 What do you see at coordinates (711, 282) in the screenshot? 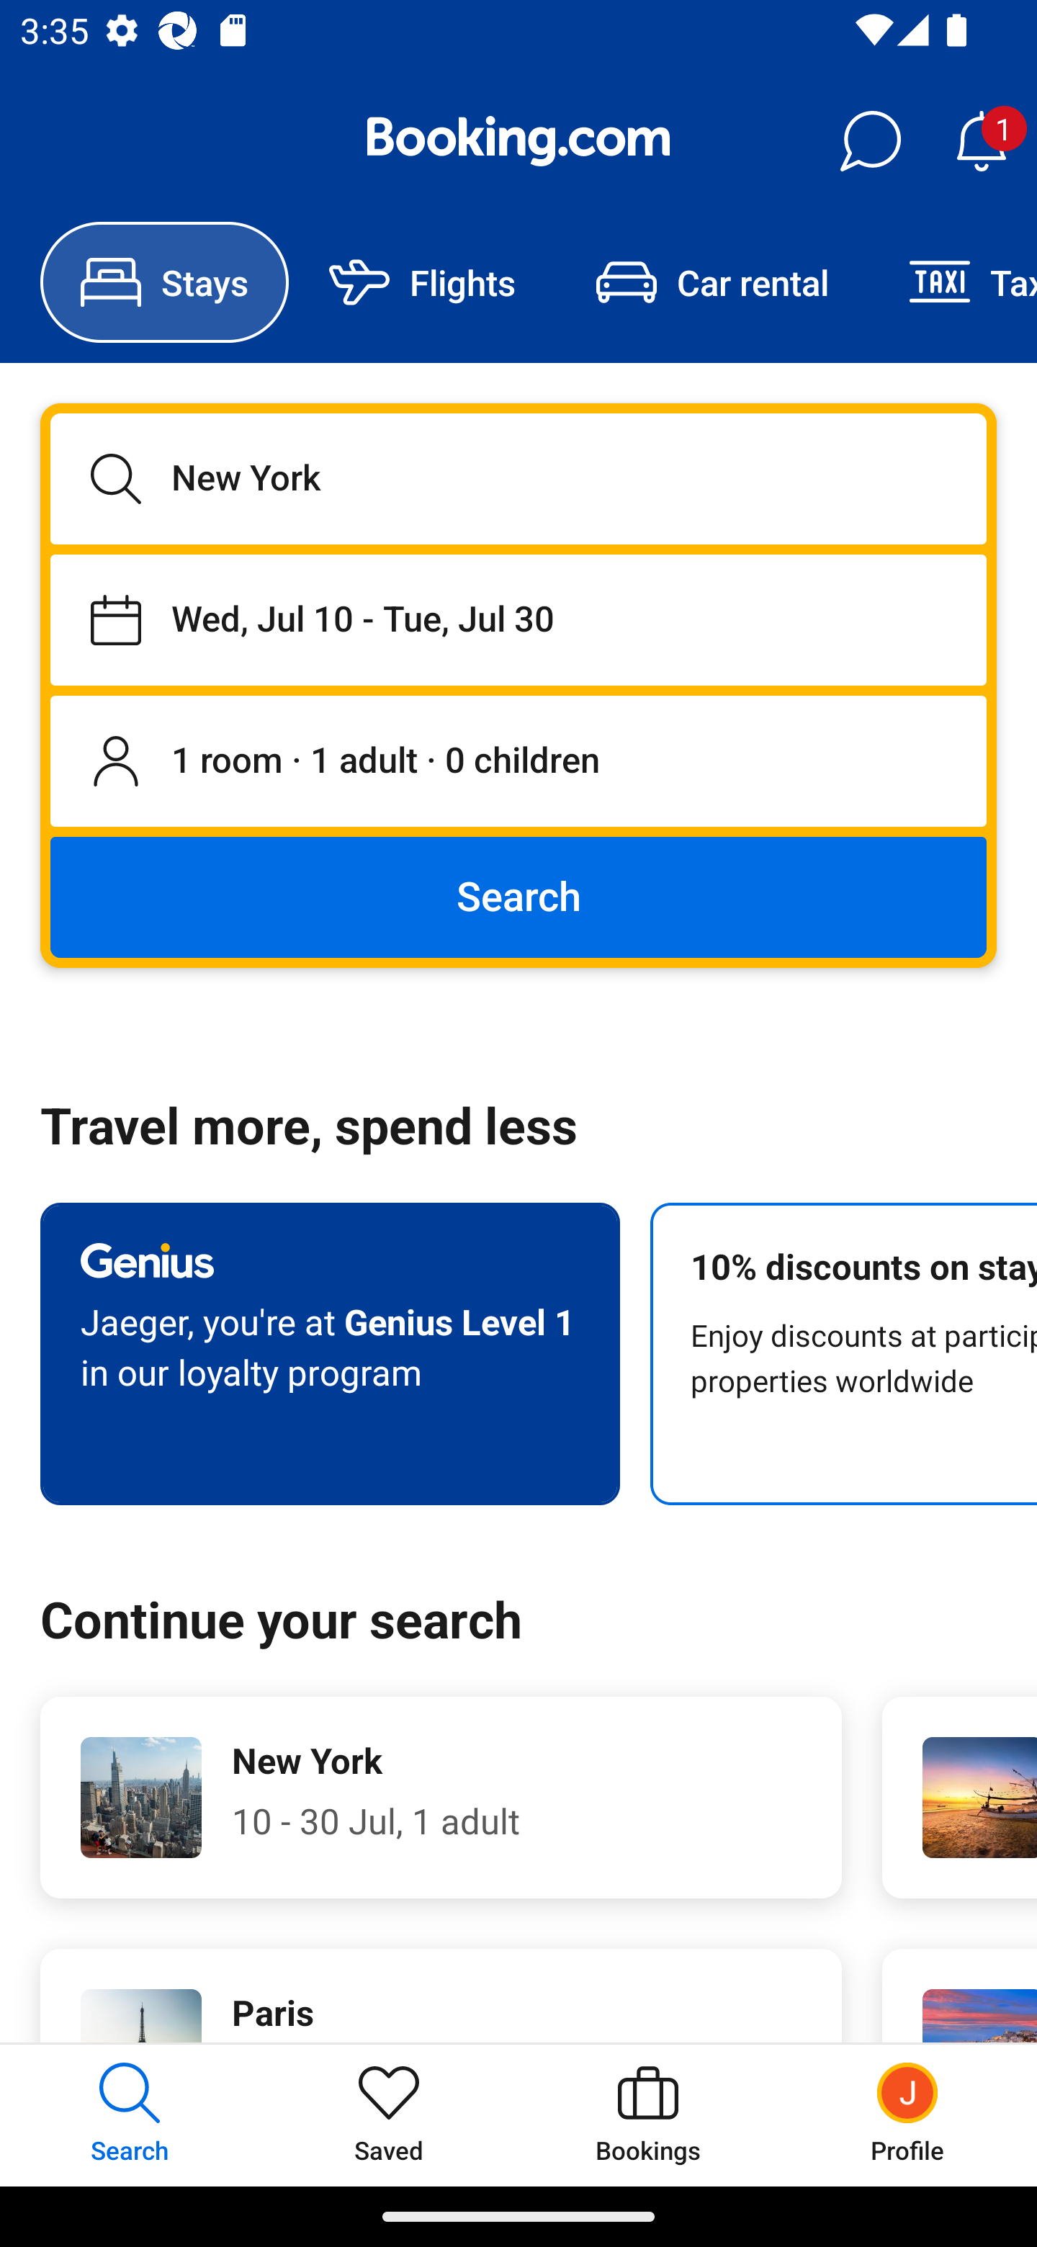
I see `Car rental` at bounding box center [711, 282].